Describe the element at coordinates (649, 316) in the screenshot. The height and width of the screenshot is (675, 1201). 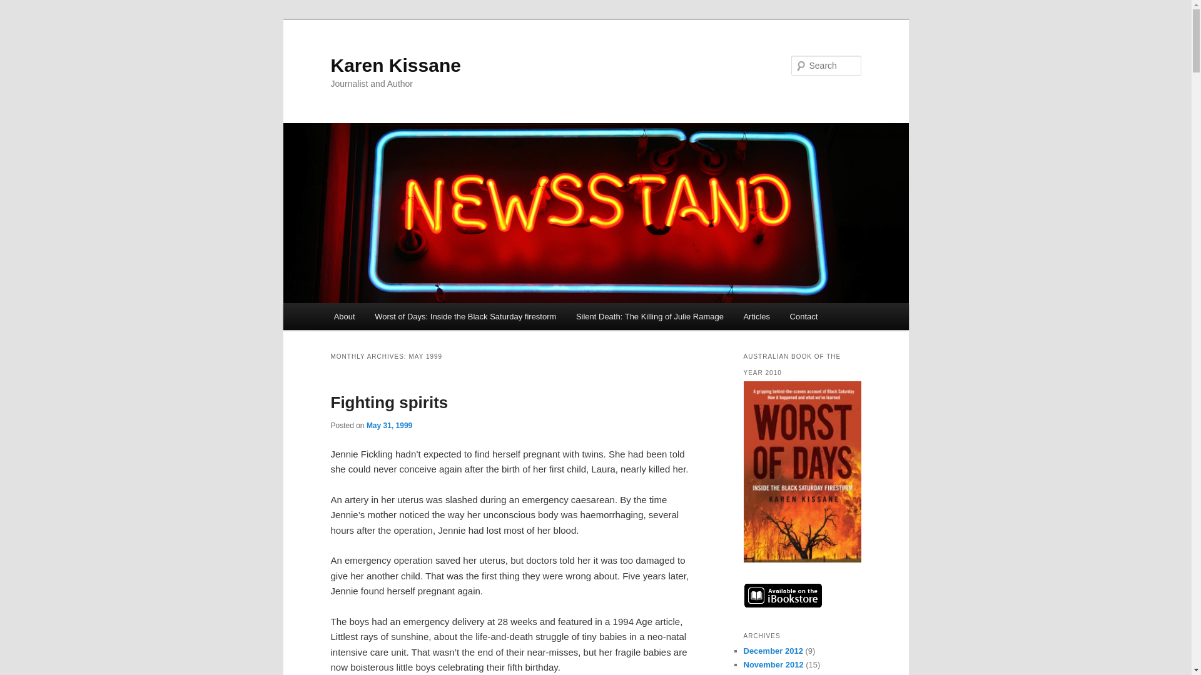
I see `Silent Death: The Killing of Julie Ramage` at that location.